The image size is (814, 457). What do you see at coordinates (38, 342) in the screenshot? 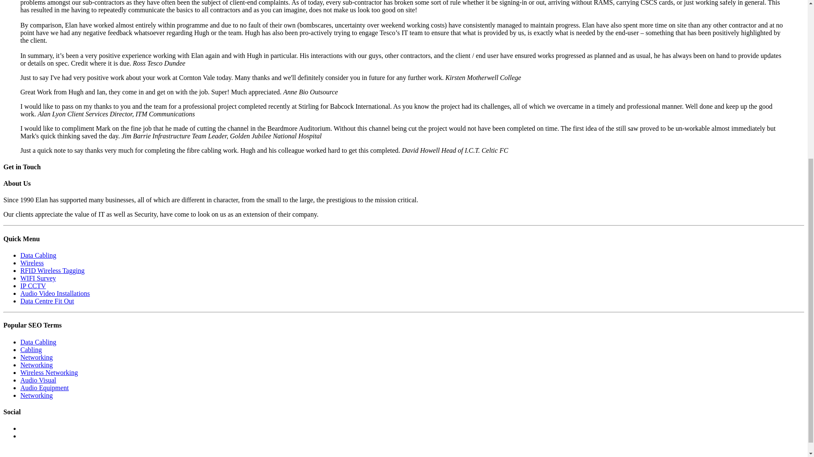
I see `Data Cabling` at bounding box center [38, 342].